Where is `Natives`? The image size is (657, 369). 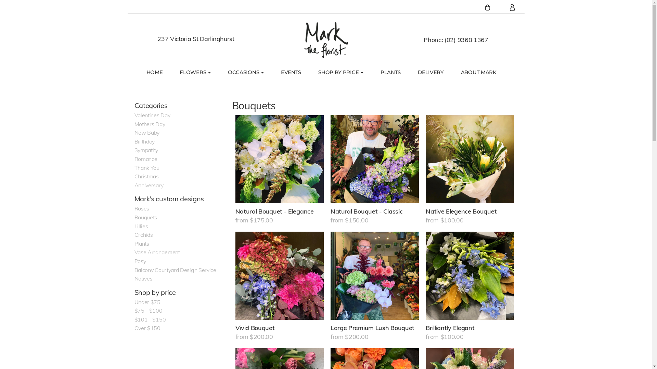
Natives is located at coordinates (143, 278).